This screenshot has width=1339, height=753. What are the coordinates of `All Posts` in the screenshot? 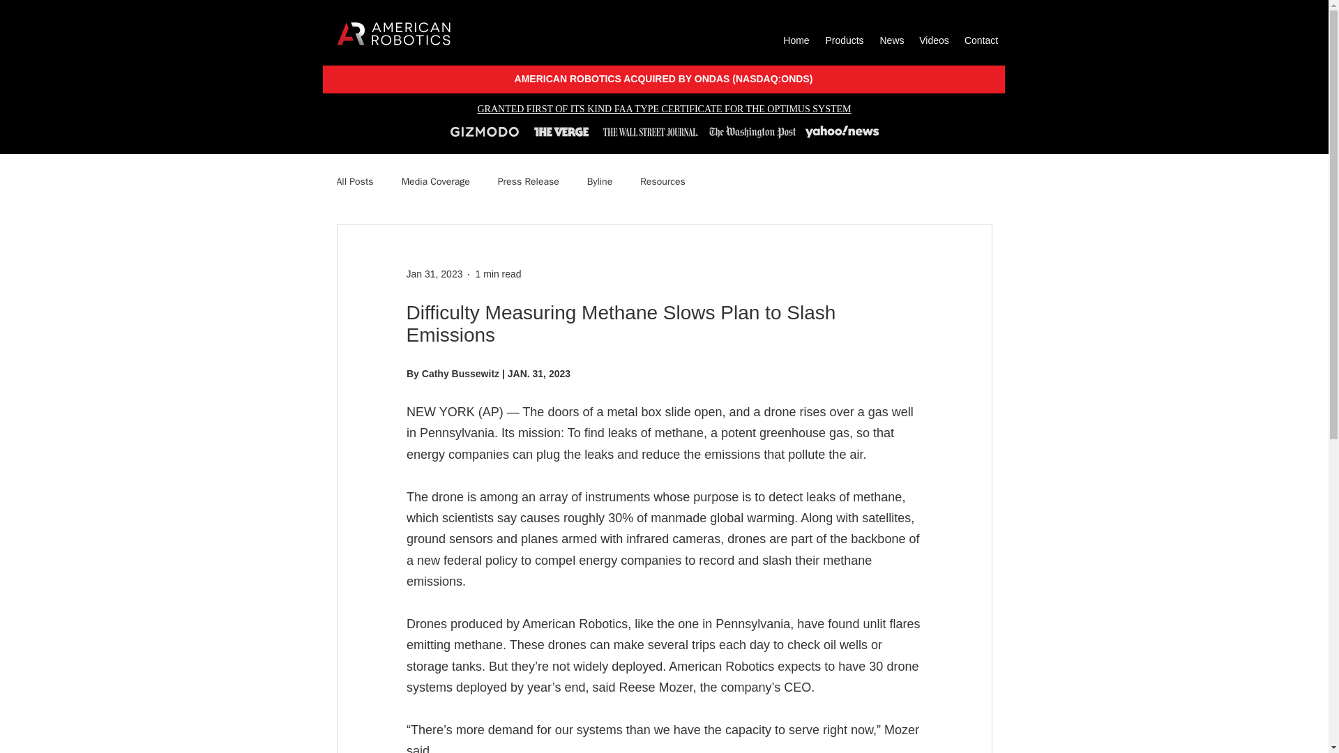 It's located at (354, 181).